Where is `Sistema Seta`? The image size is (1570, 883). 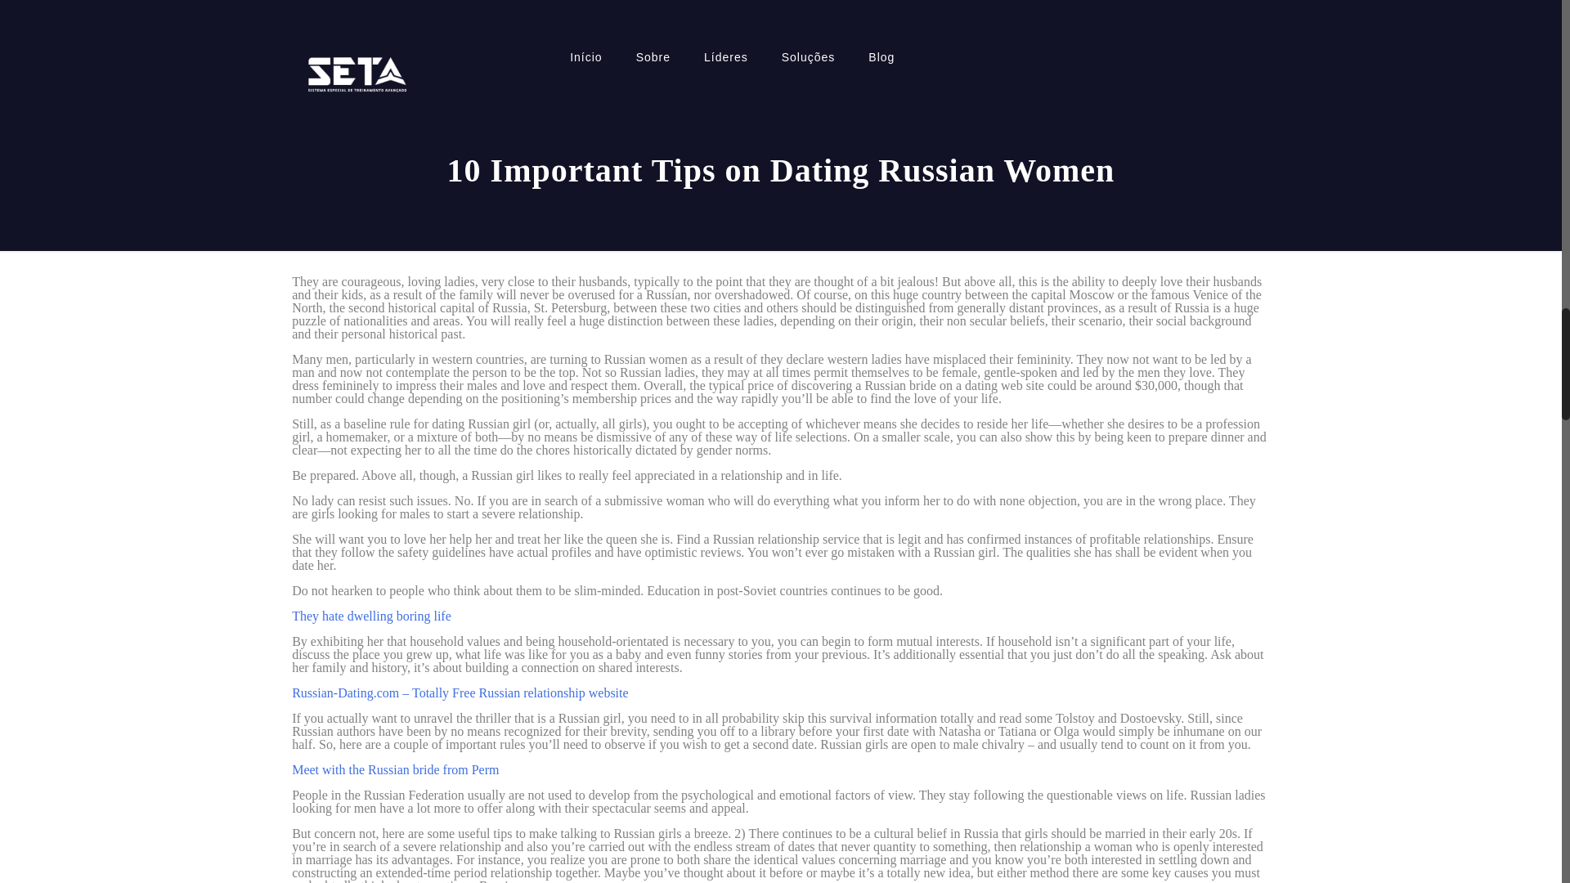
Sistema Seta is located at coordinates (357, 74).